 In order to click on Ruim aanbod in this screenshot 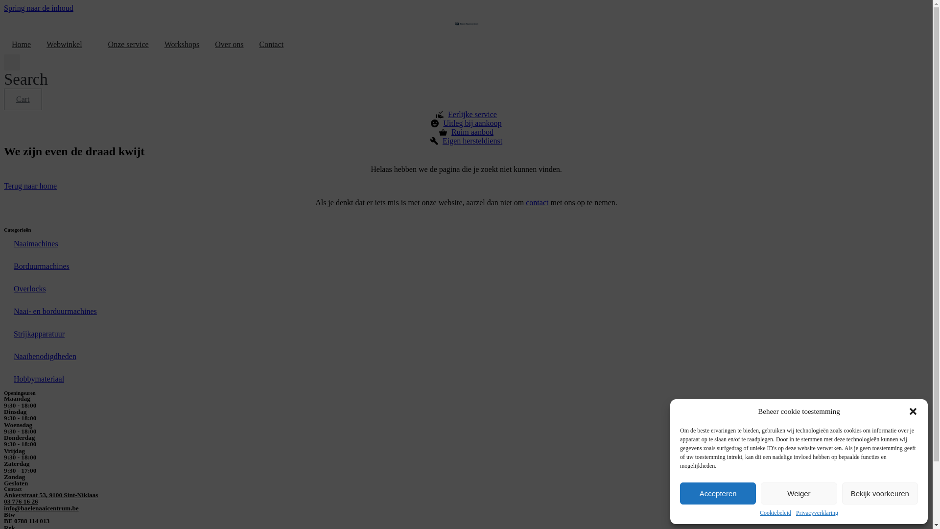, I will do `click(466, 132)`.